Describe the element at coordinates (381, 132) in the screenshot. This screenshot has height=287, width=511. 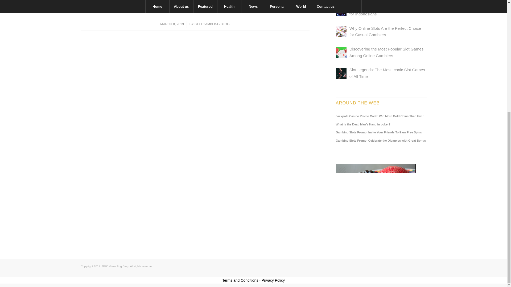
I see `Gambino Slots Promo: Invite Your Friends To Earn Free Spins` at that location.